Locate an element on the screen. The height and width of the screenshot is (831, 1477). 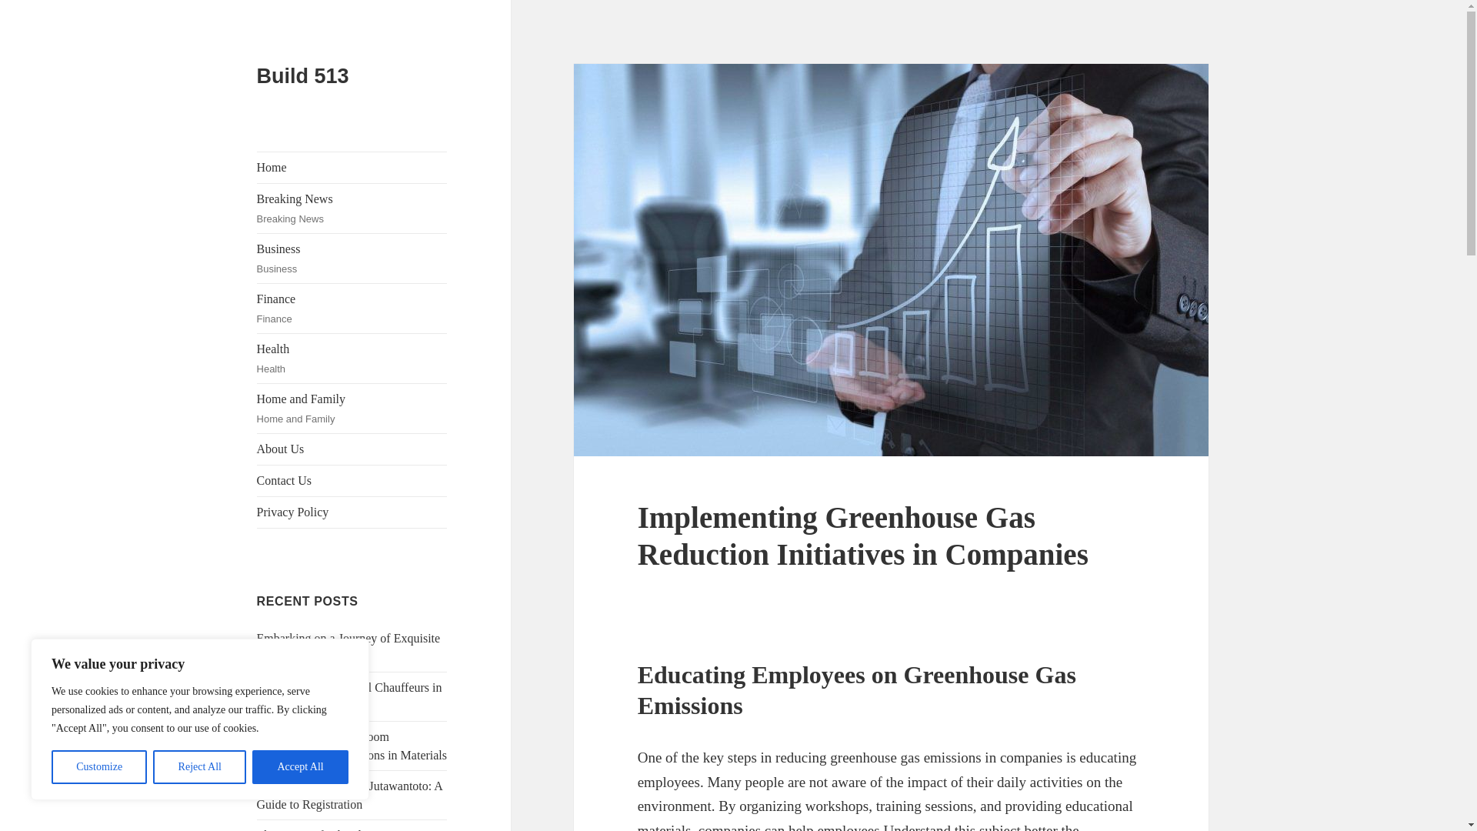
Contact Us is located at coordinates (300, 767).